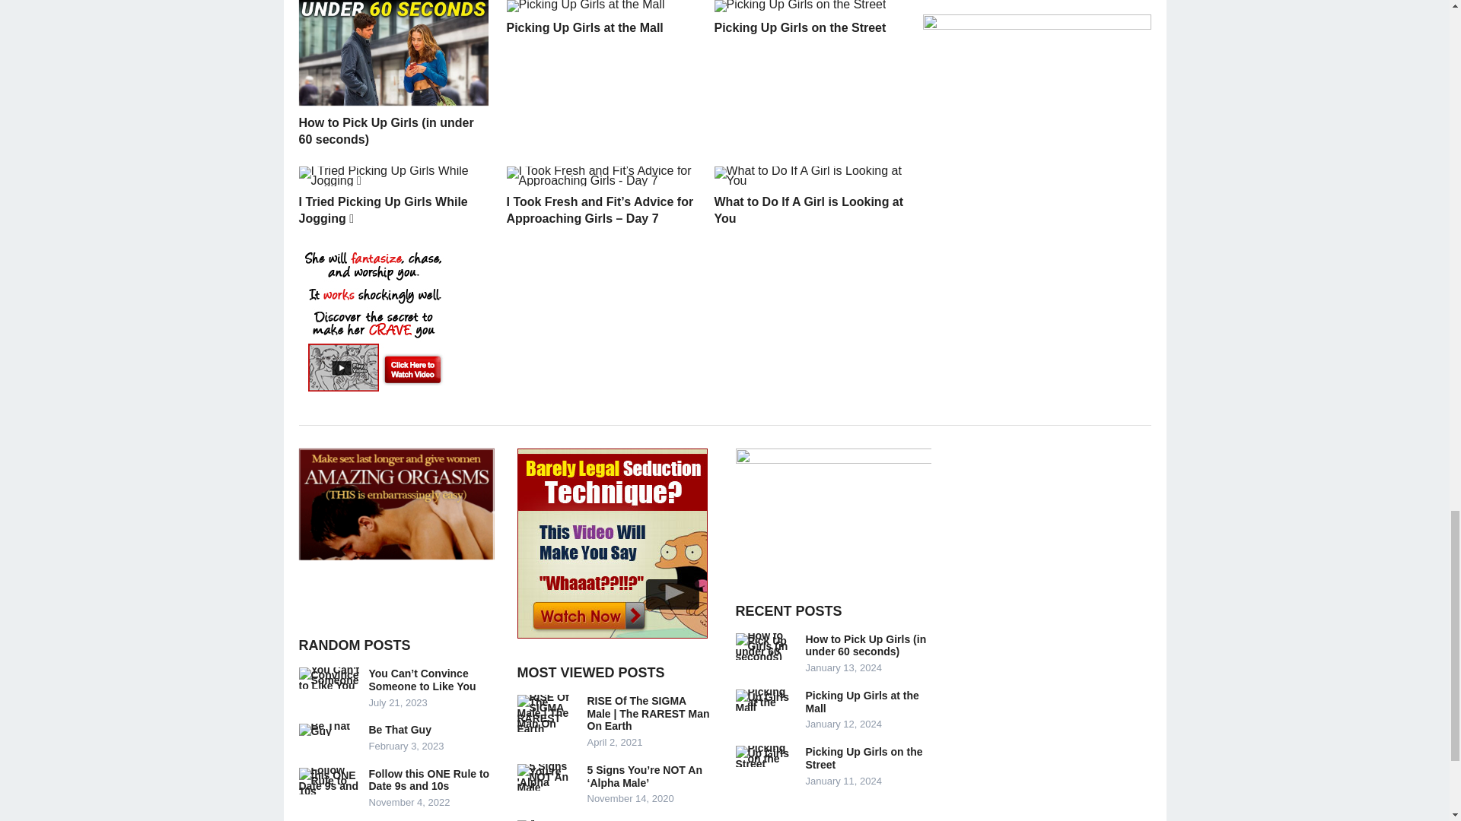 The image size is (1461, 821). I want to click on 5 Signs You're NOT An 'Alpha Male' 17, so click(548, 777).